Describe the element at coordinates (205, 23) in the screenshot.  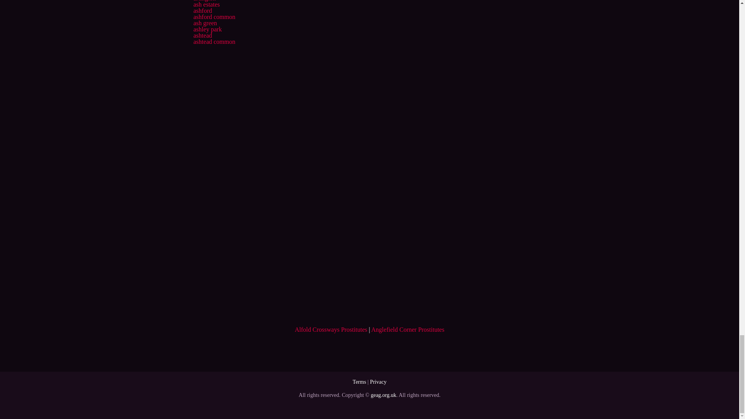
I see `ash green` at that location.